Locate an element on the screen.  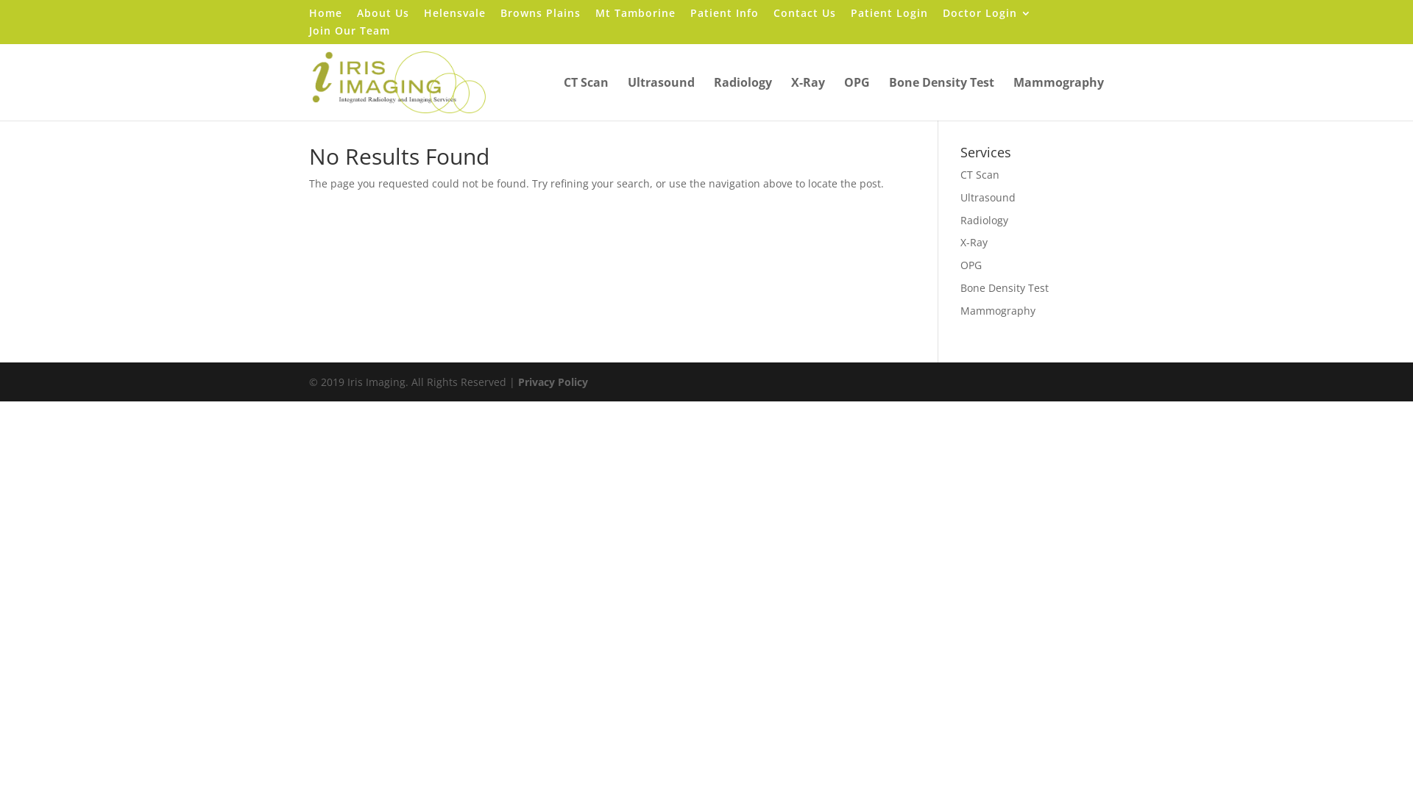
Contact Us is located at coordinates (805, 16).